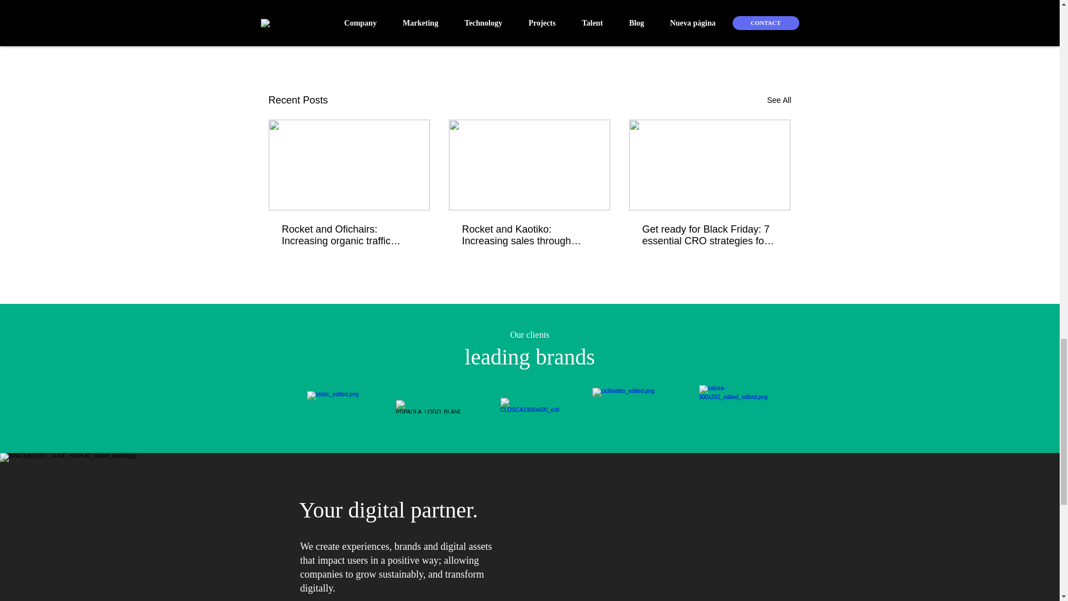  Describe the element at coordinates (528, 235) in the screenshot. I see `Rocket and Kaotiko: Increasing sales through social ads` at that location.